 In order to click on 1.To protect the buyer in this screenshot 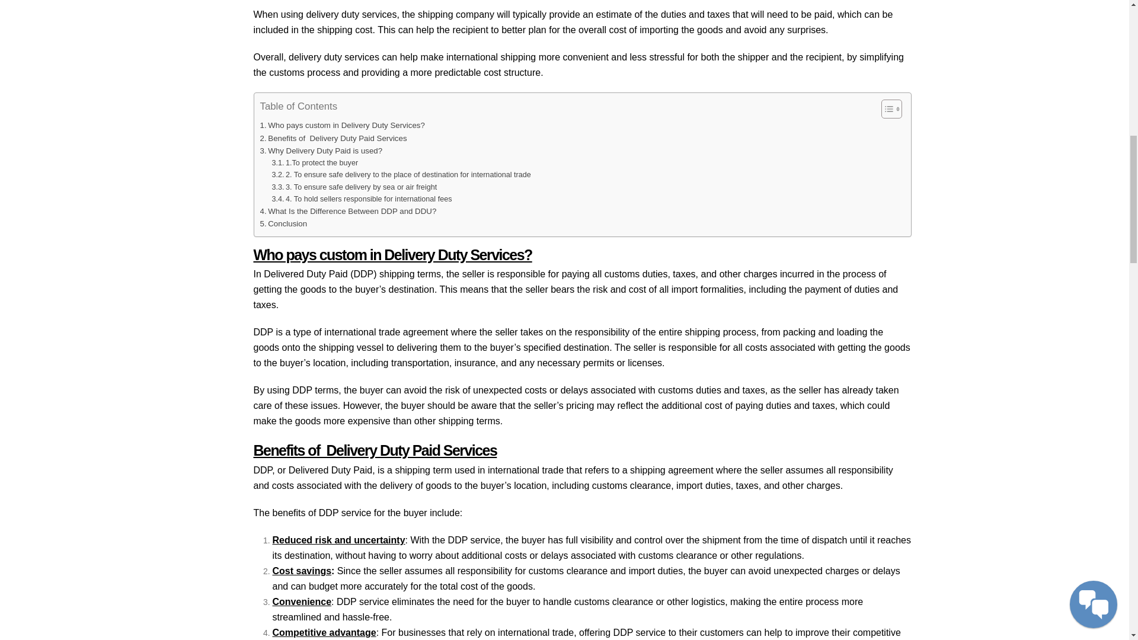, I will do `click(315, 162)`.